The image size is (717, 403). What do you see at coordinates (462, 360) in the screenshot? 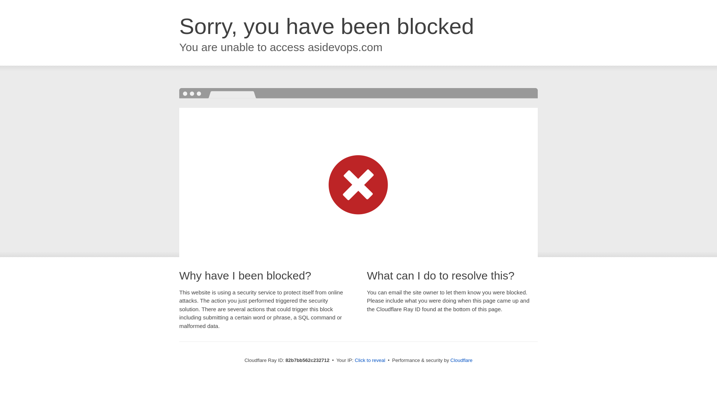
I see `Cloudflare` at bounding box center [462, 360].